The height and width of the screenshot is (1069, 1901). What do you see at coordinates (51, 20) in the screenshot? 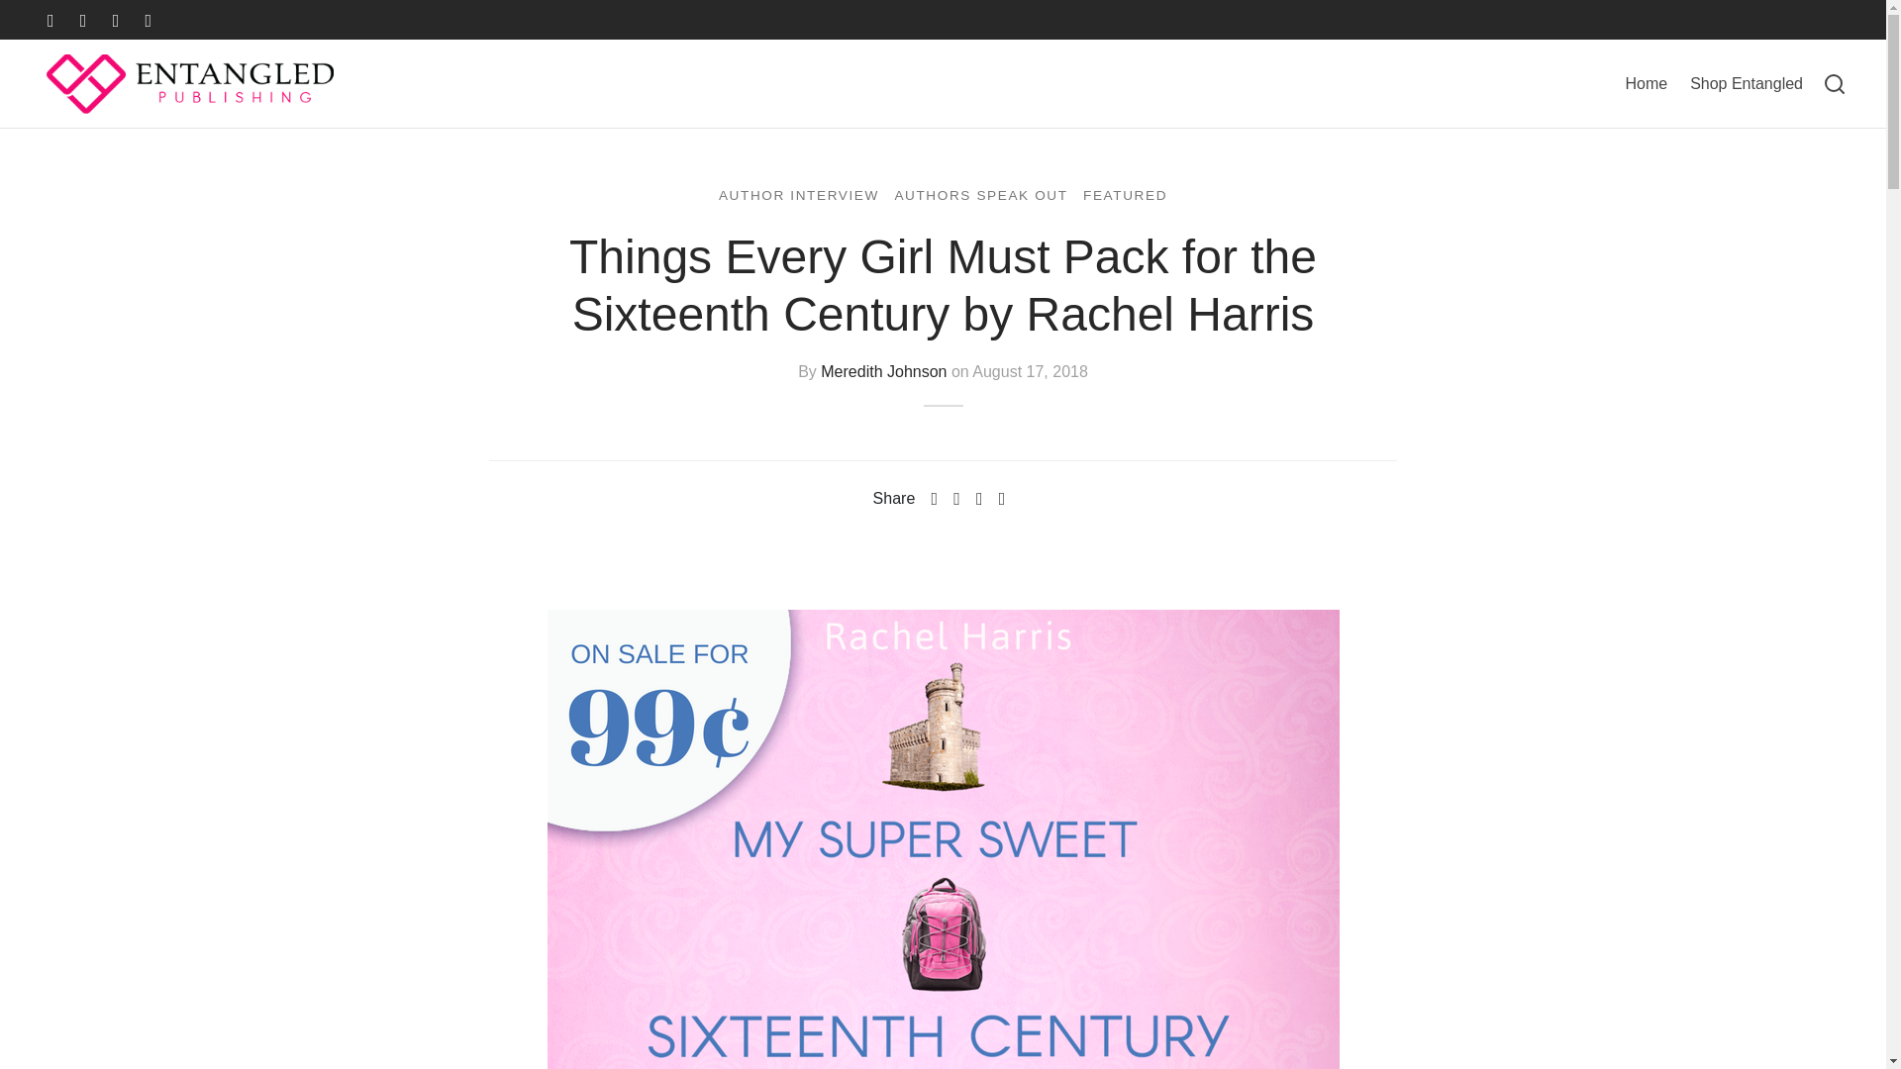
I see `facebook` at bounding box center [51, 20].